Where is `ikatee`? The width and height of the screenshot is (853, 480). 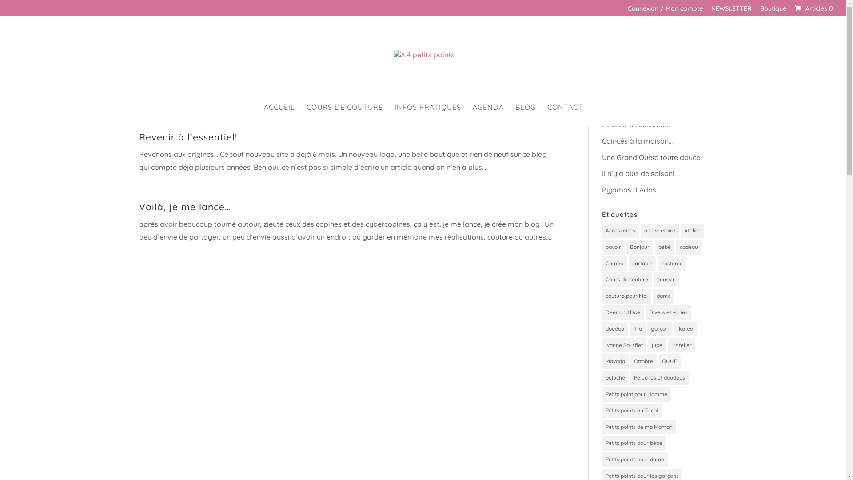
ikatee is located at coordinates (685, 329).